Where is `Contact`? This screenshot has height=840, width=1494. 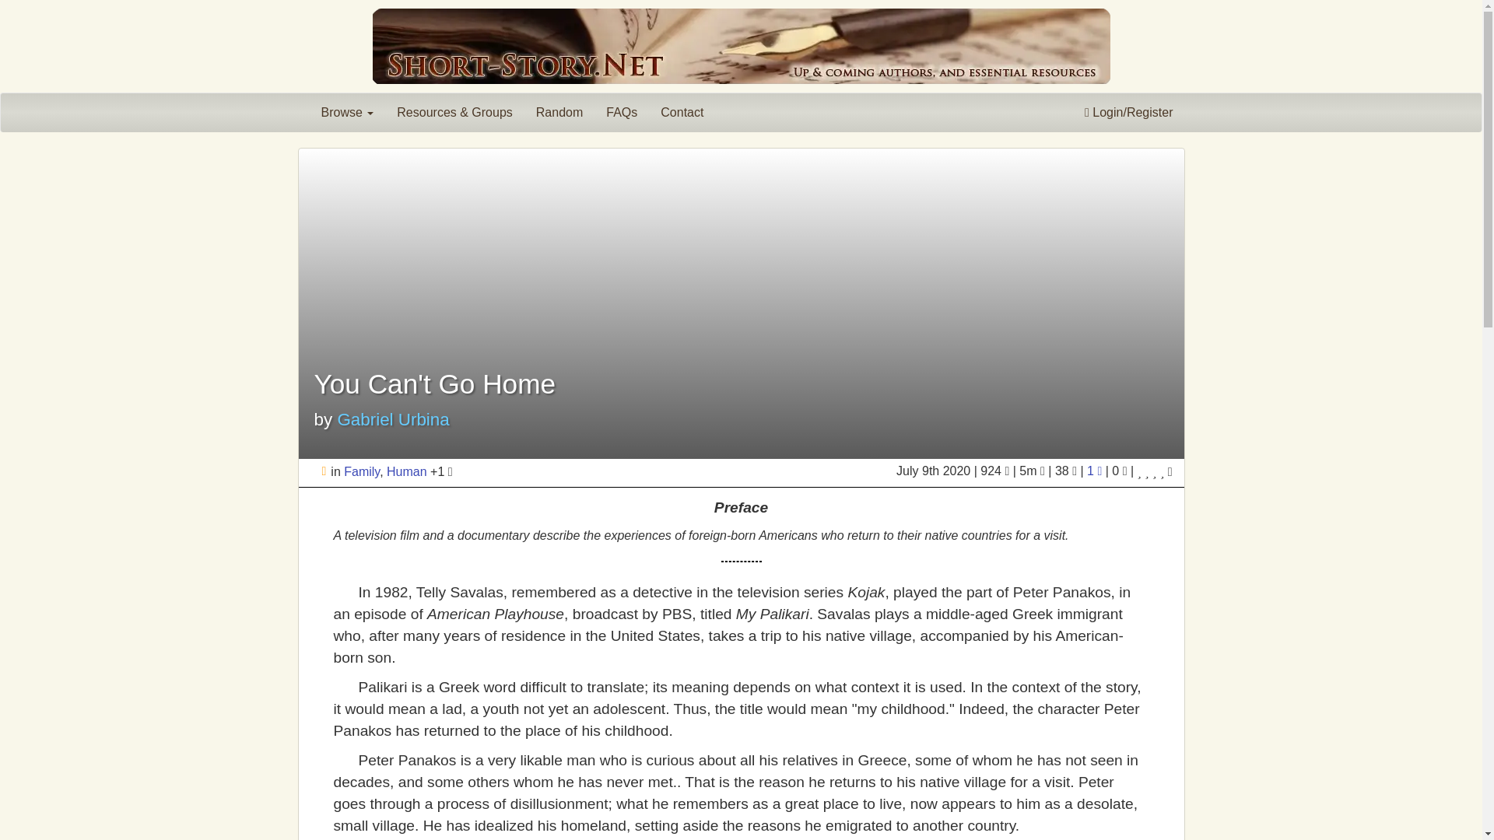 Contact is located at coordinates (682, 112).